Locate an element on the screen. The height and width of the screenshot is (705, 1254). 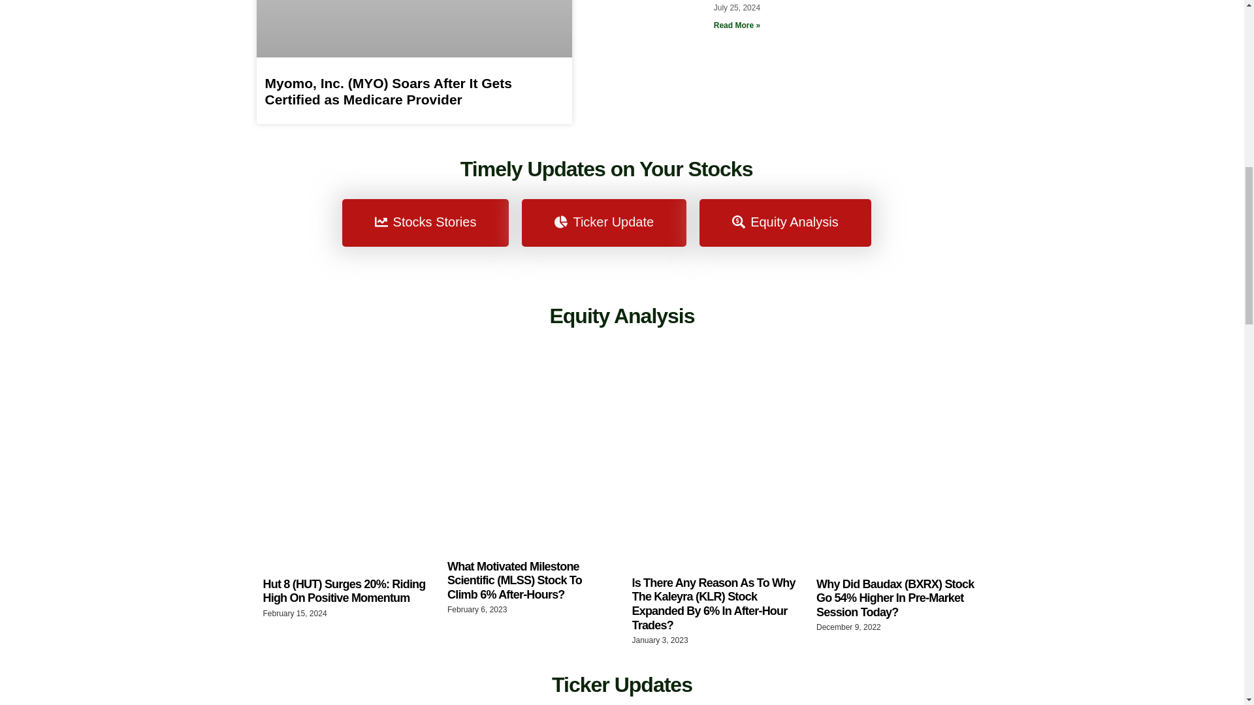
Ticker Update is located at coordinates (603, 223).